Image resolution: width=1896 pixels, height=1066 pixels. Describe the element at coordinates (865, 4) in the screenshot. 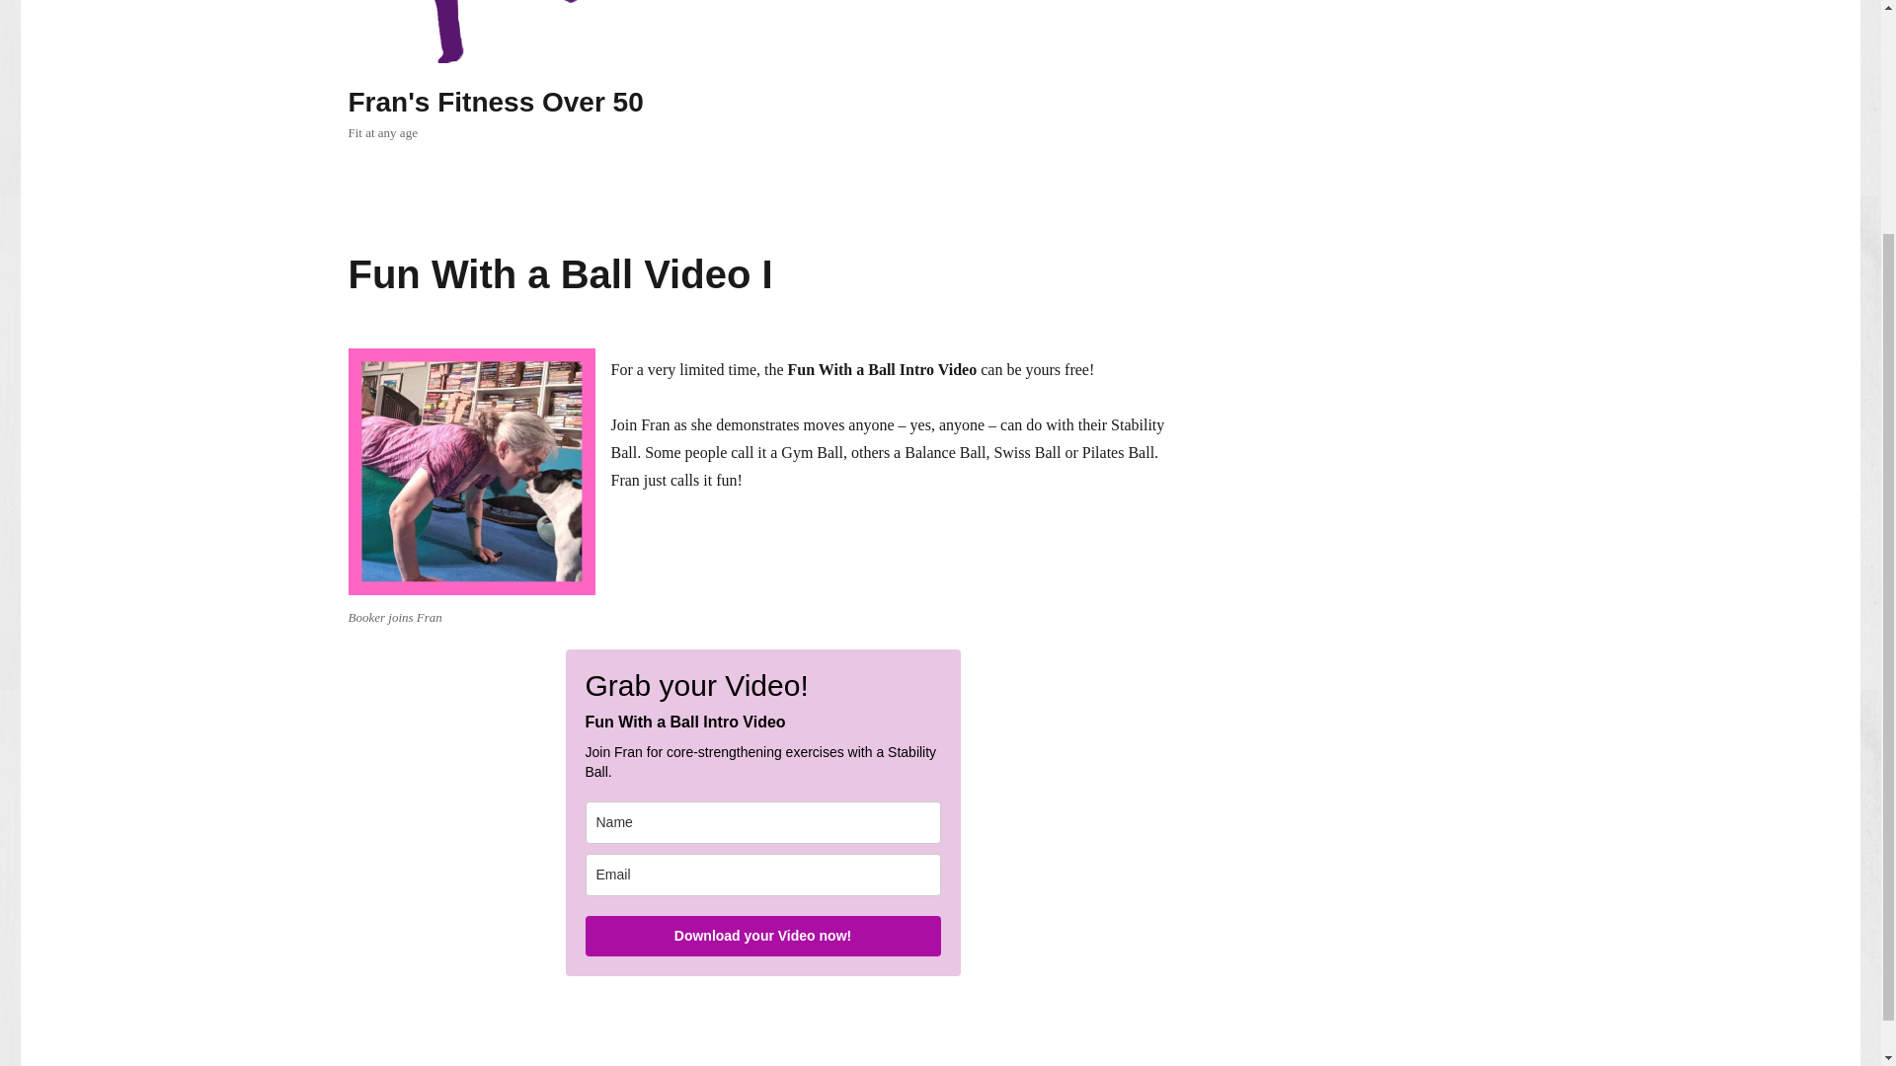

I see `Blog` at that location.